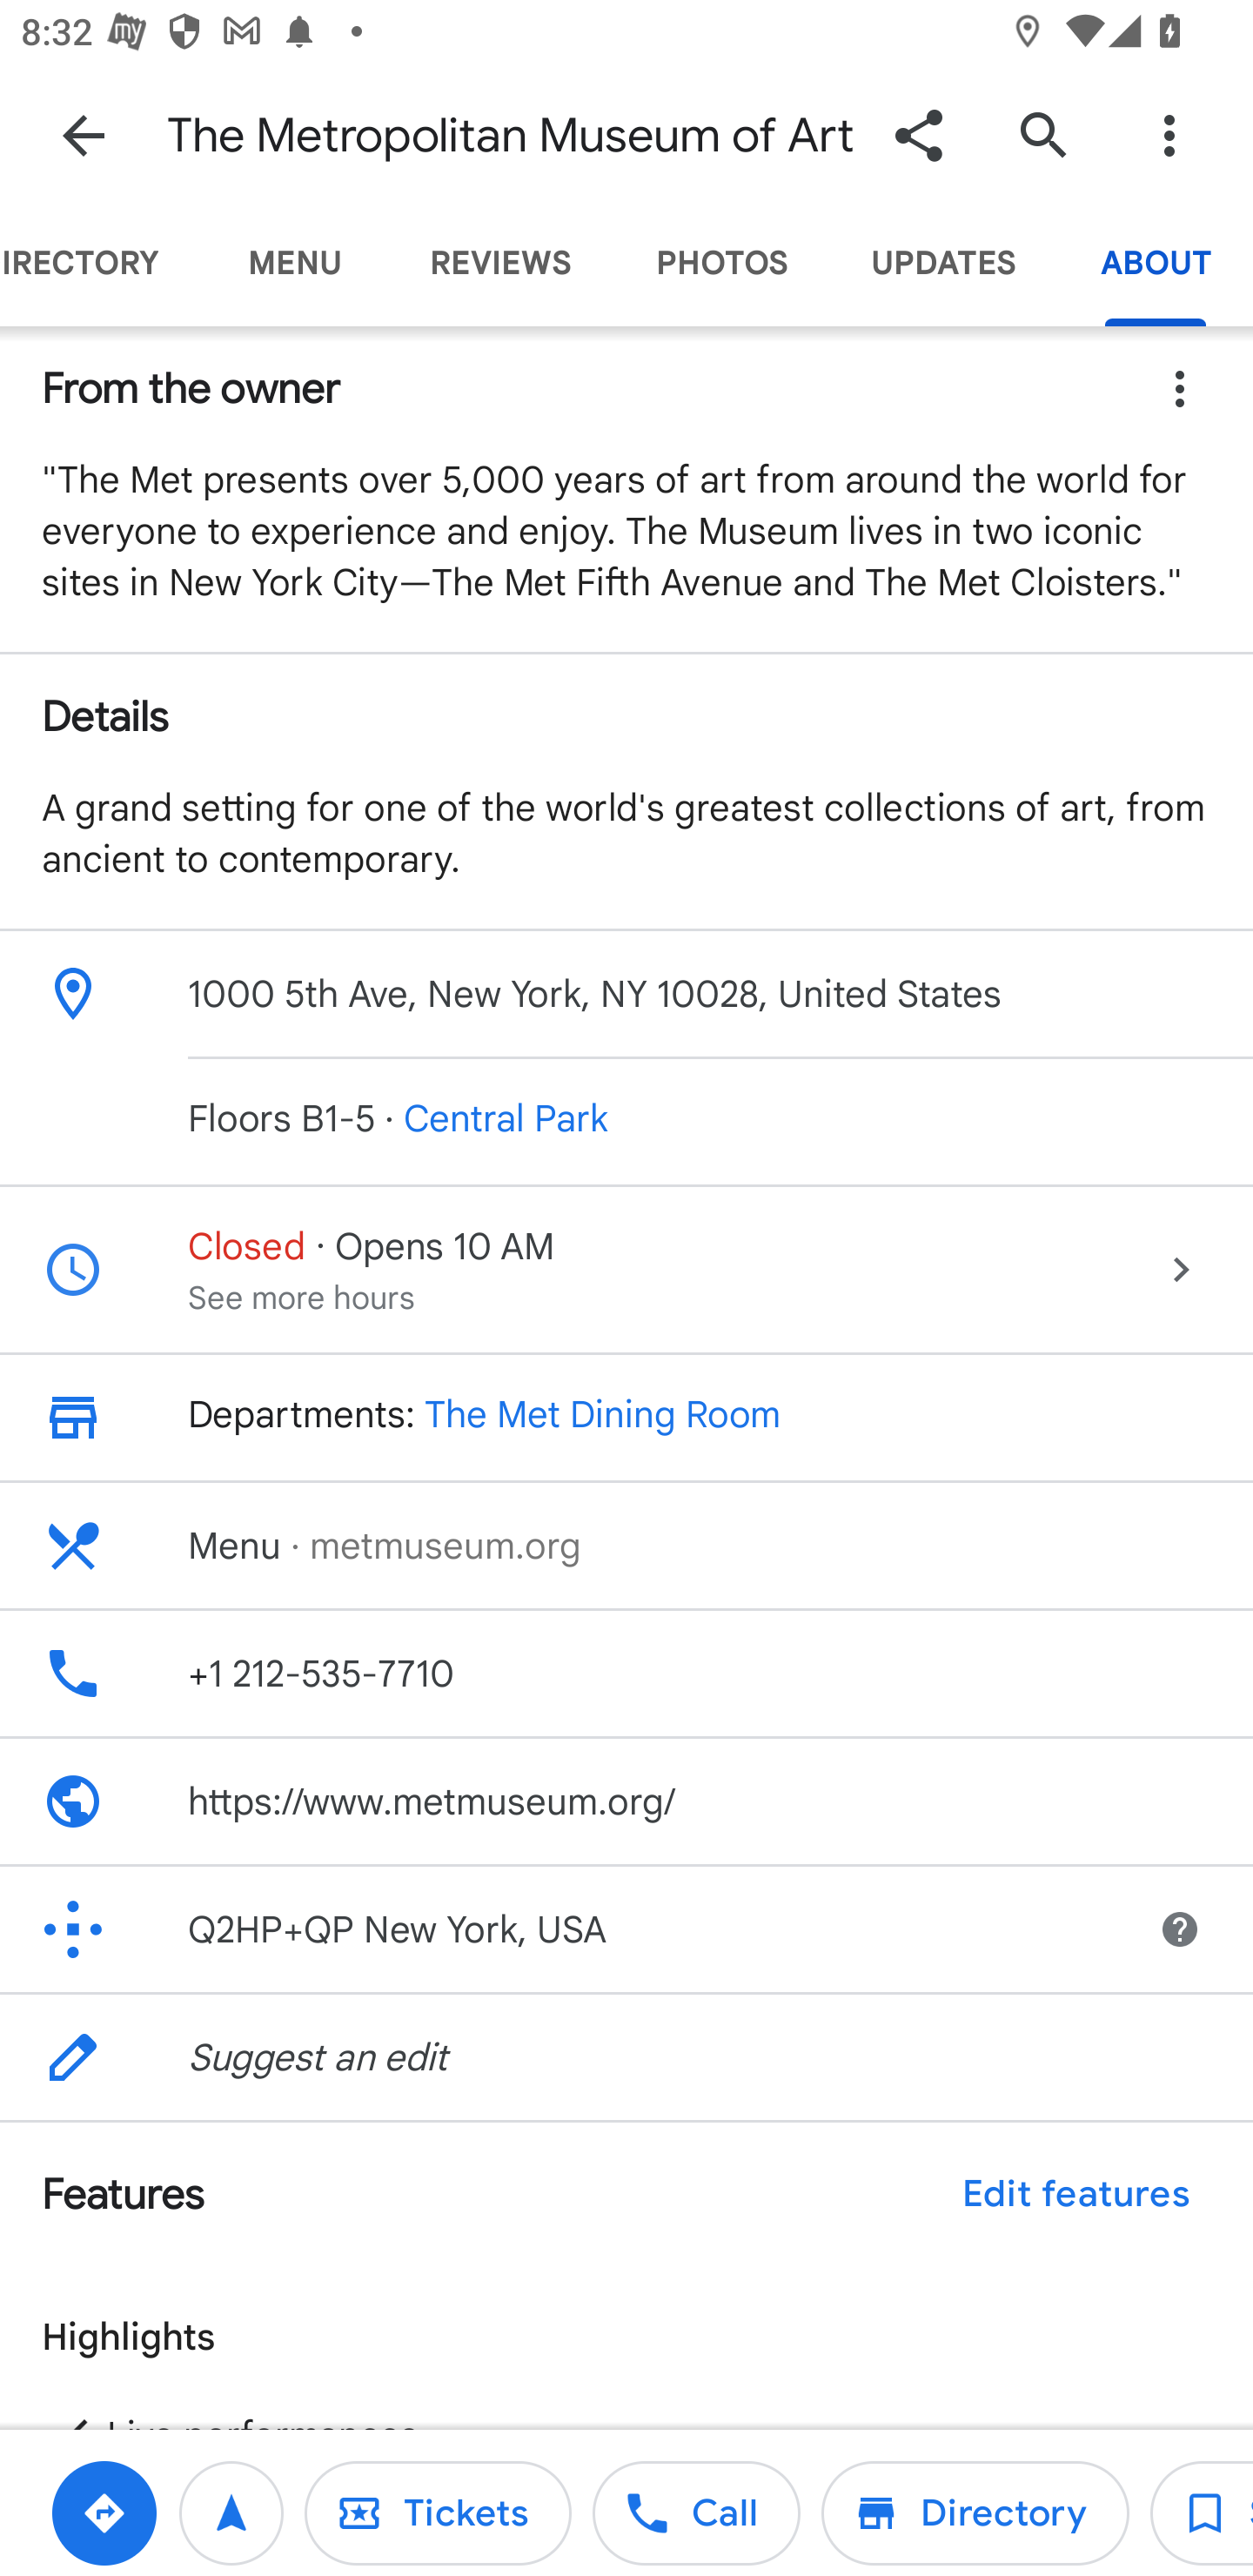 The height and width of the screenshot is (2576, 1253). I want to click on DIRECTORY Directory, so click(100, 263).